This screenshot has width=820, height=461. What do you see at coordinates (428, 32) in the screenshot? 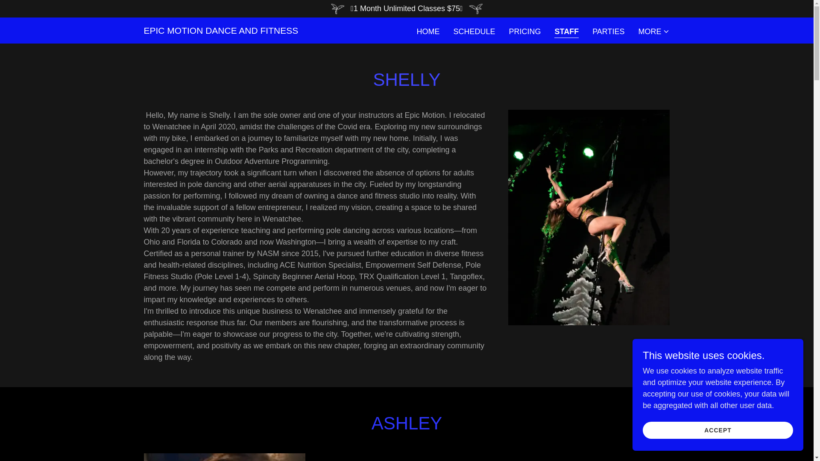
I see `HOME` at bounding box center [428, 32].